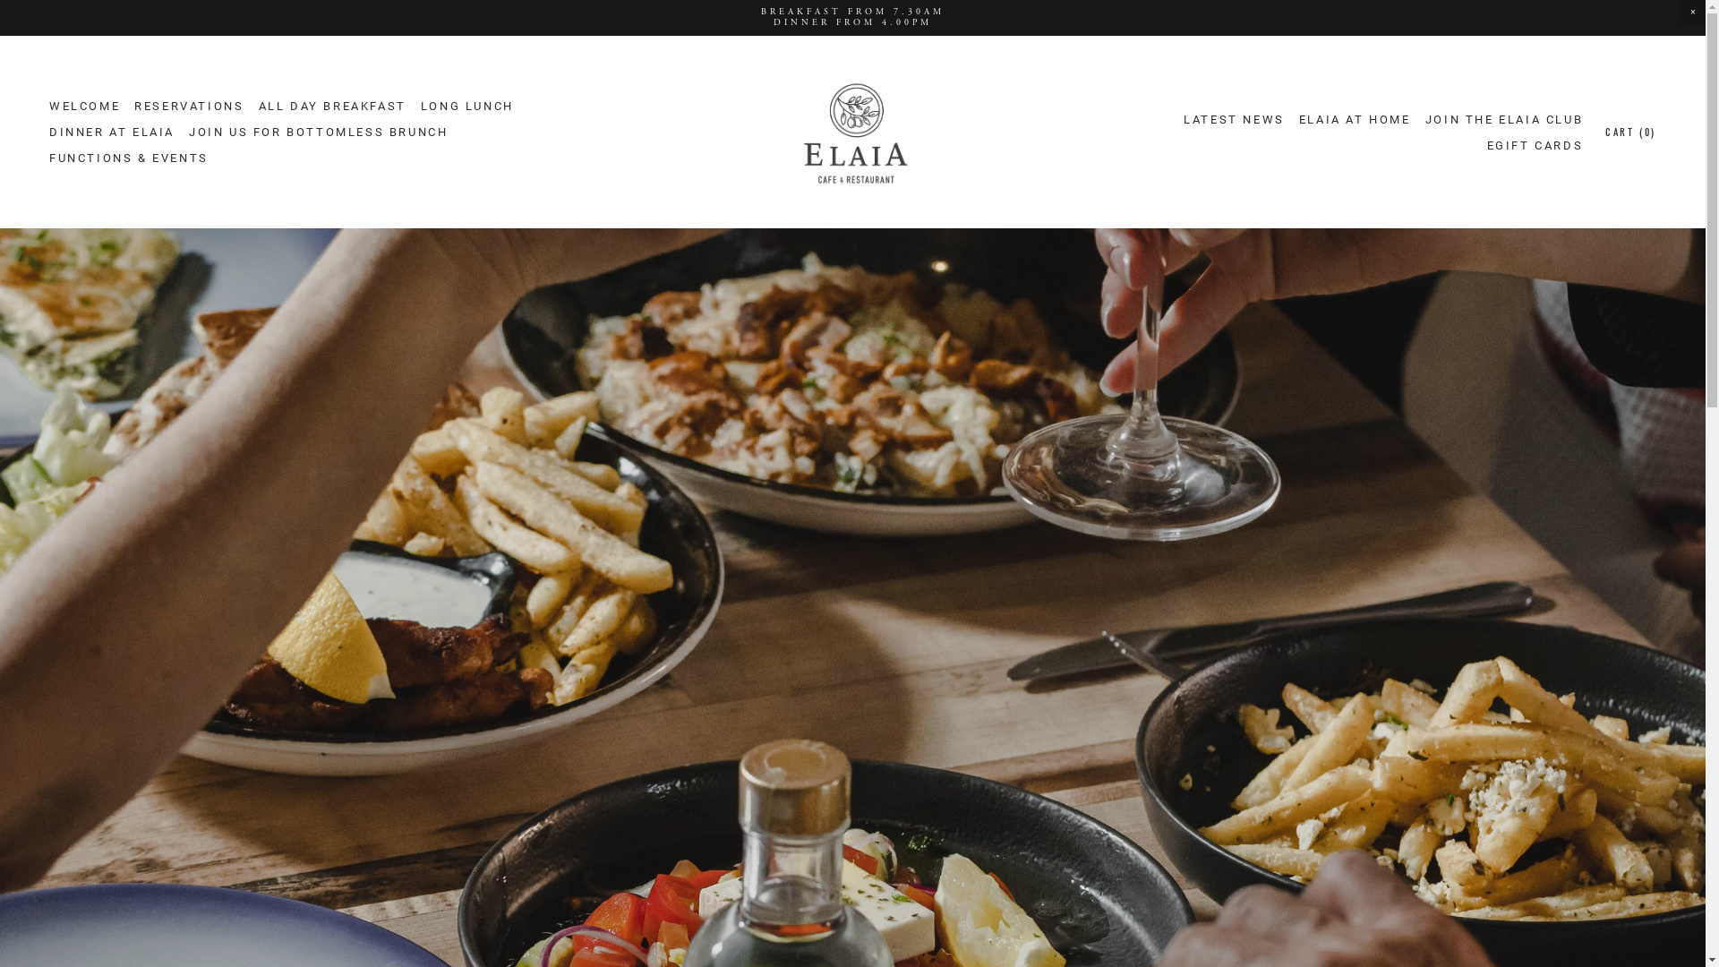  Describe the element at coordinates (1631, 133) in the screenshot. I see `CART 0` at that location.